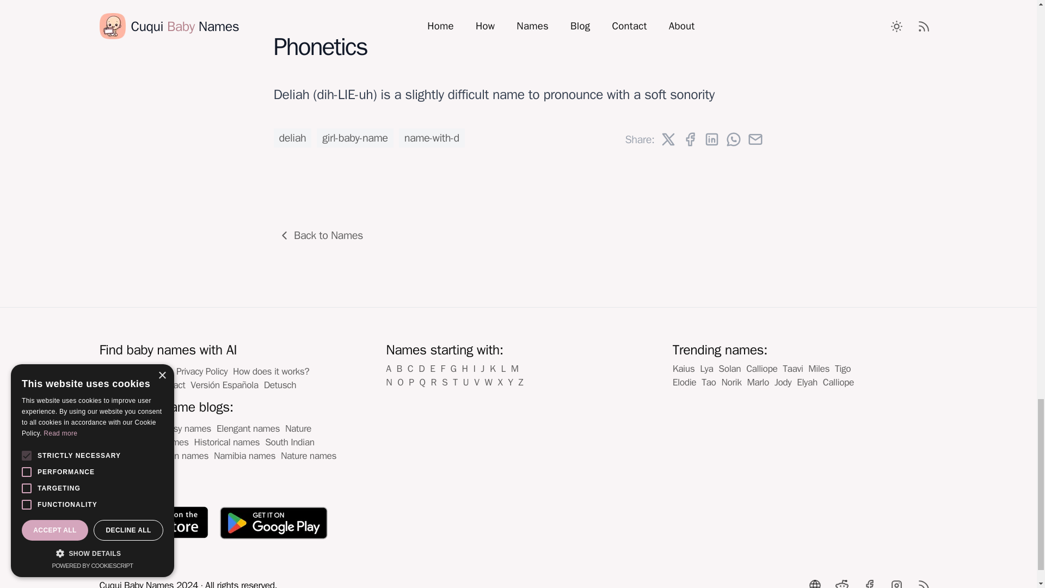  What do you see at coordinates (202, 371) in the screenshot?
I see `Privacy Policy` at bounding box center [202, 371].